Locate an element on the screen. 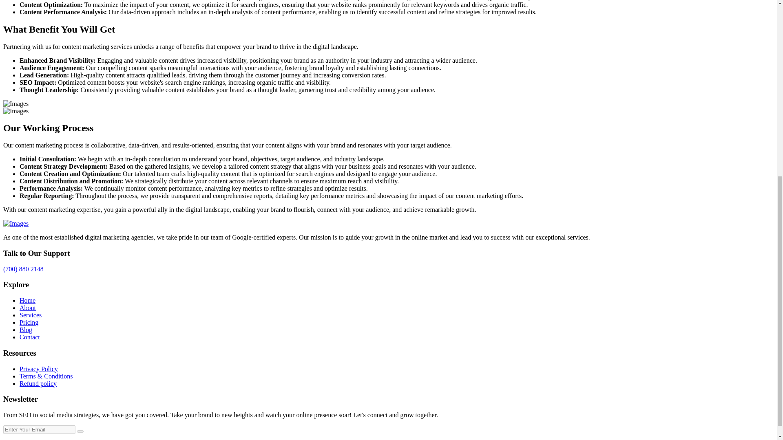  Blog is located at coordinates (26, 330).